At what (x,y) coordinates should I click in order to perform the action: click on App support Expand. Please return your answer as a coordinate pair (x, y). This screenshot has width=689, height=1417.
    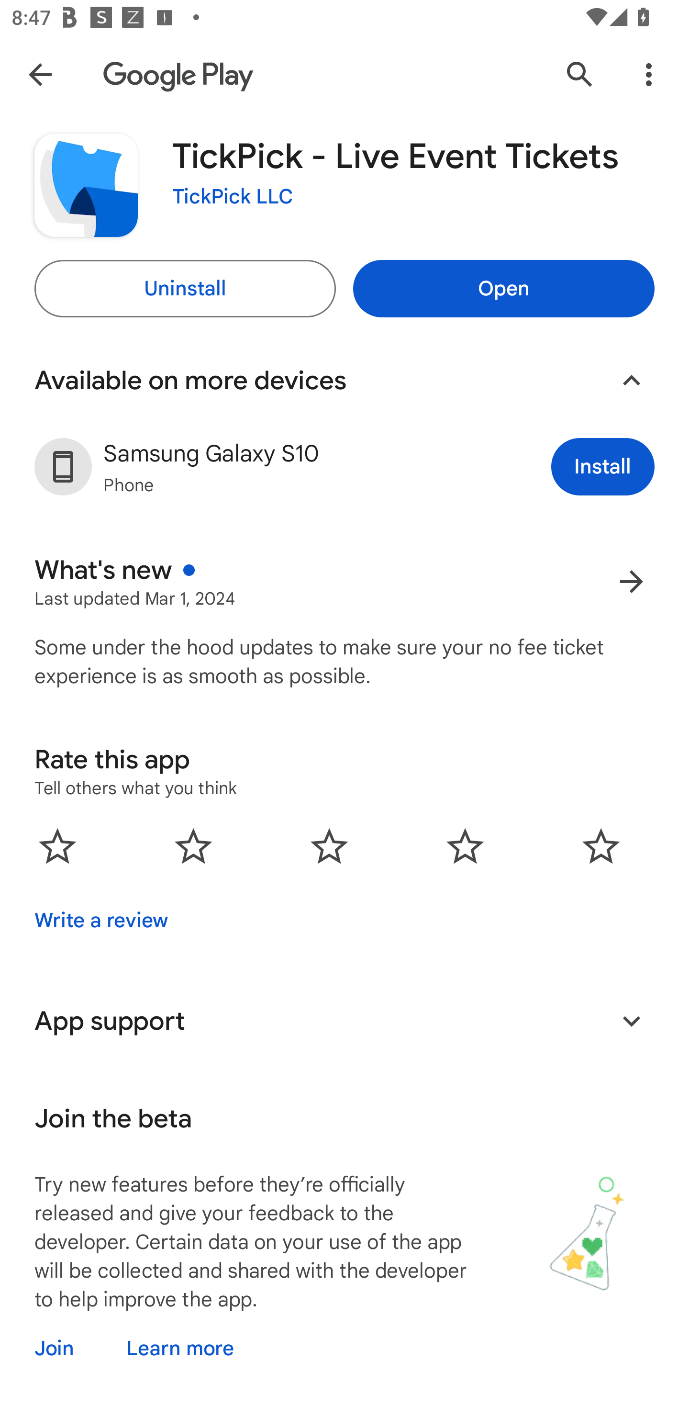
    Looking at the image, I should click on (344, 1021).